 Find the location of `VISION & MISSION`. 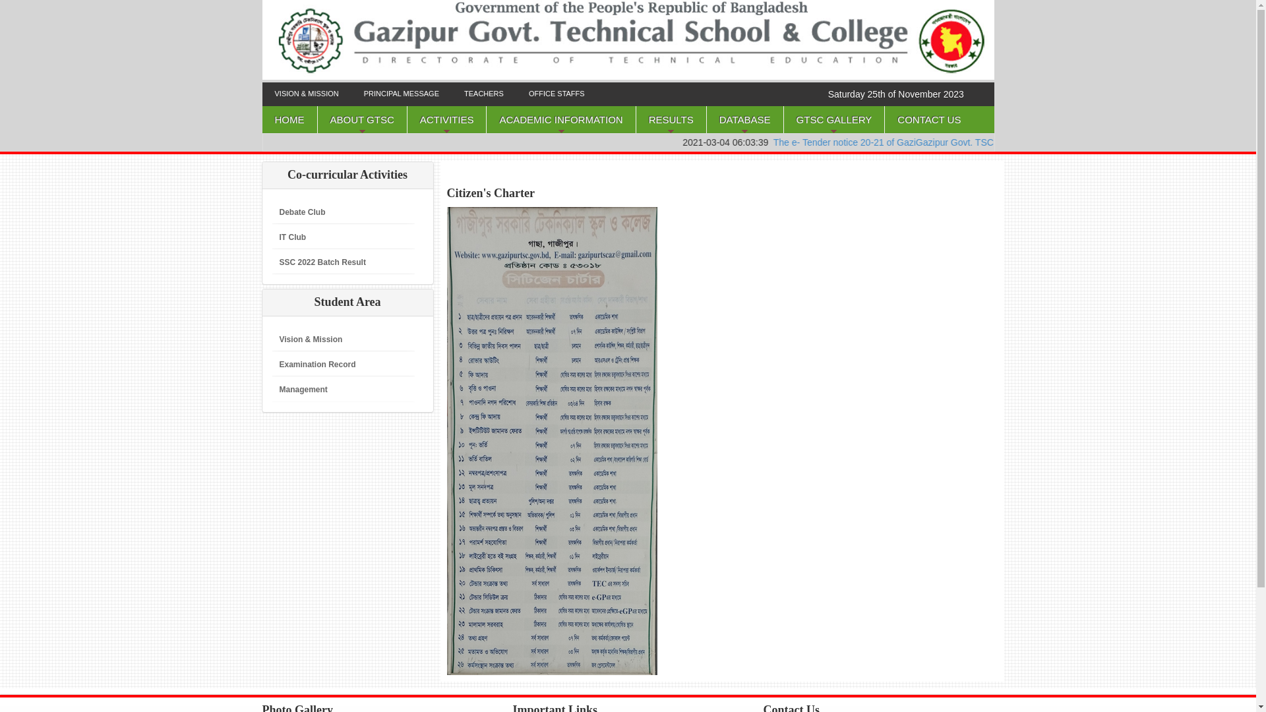

VISION & MISSION is located at coordinates (307, 94).